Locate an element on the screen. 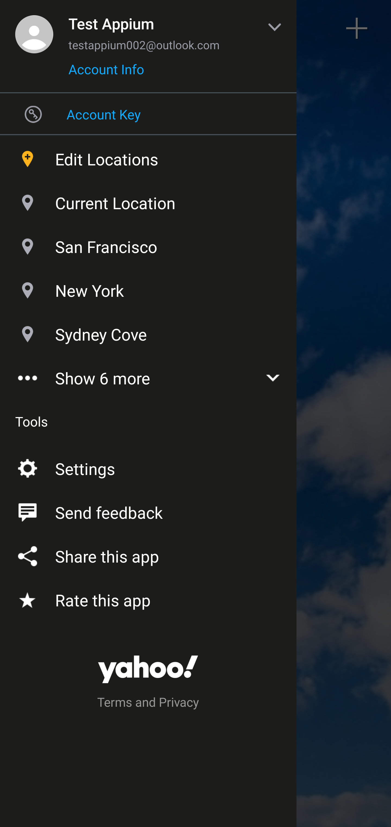 The image size is (391, 827). Send feedback is located at coordinates (148, 510).